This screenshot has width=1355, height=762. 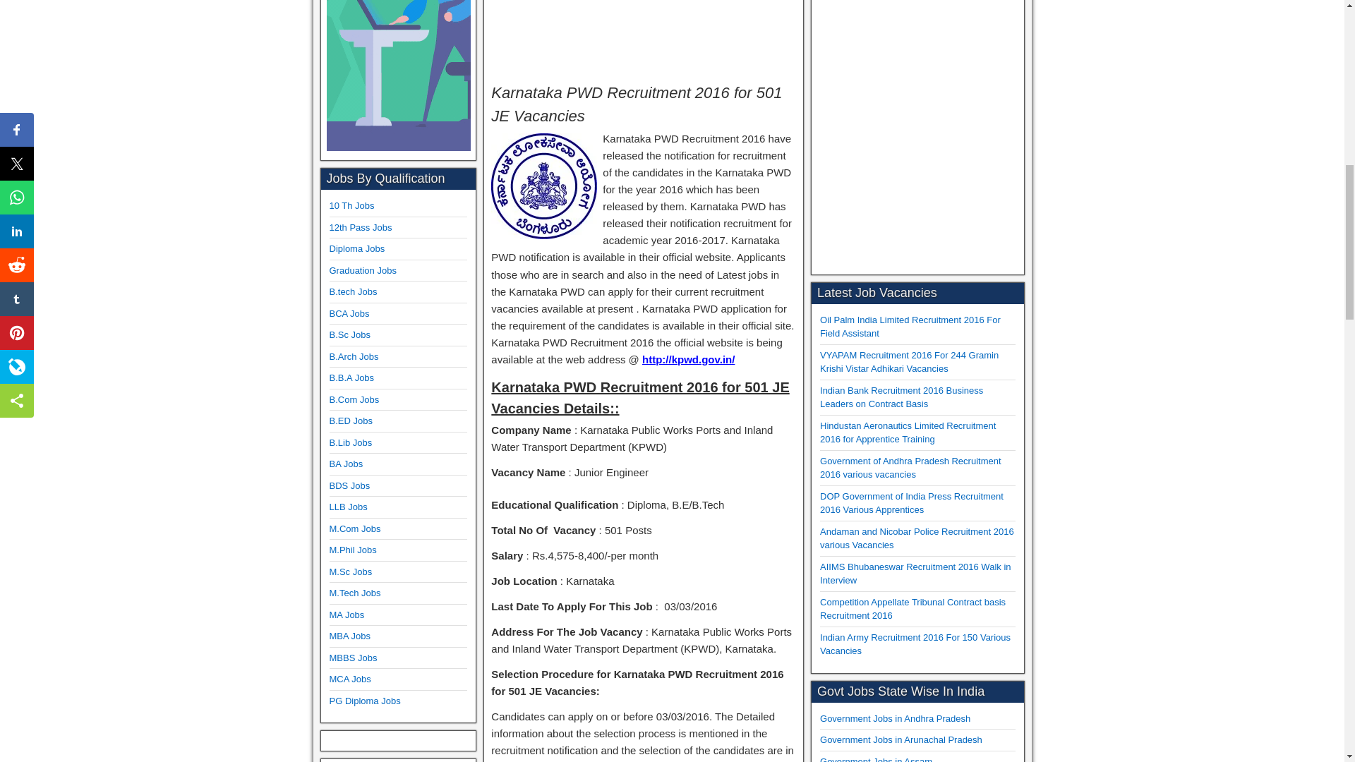 I want to click on M.Sc Jobs, so click(x=350, y=571).